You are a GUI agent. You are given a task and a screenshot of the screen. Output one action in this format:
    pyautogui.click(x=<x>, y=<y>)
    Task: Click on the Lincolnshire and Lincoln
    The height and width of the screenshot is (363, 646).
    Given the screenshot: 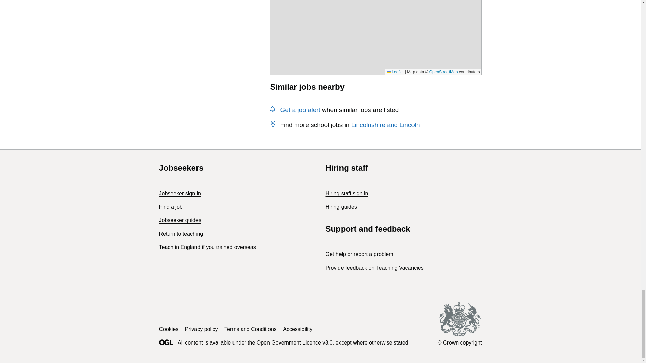 What is the action you would take?
    pyautogui.click(x=386, y=125)
    